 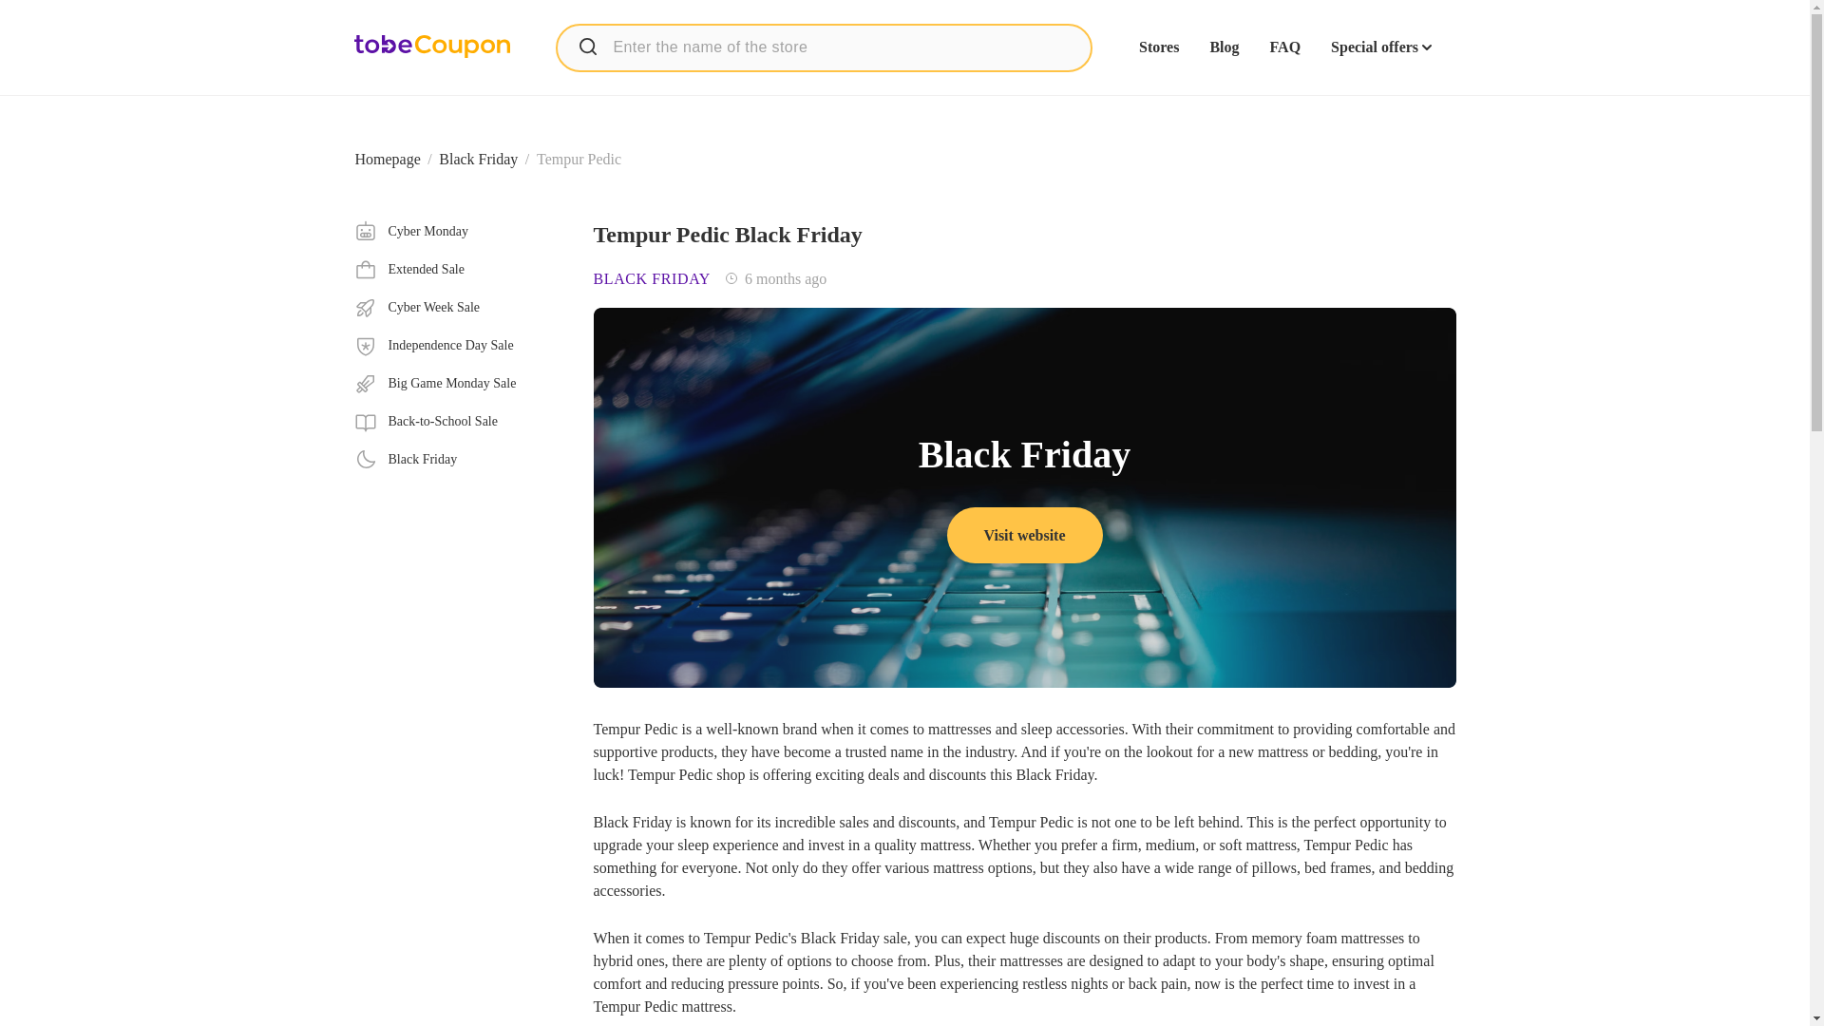 I want to click on Blog, so click(x=1224, y=47).